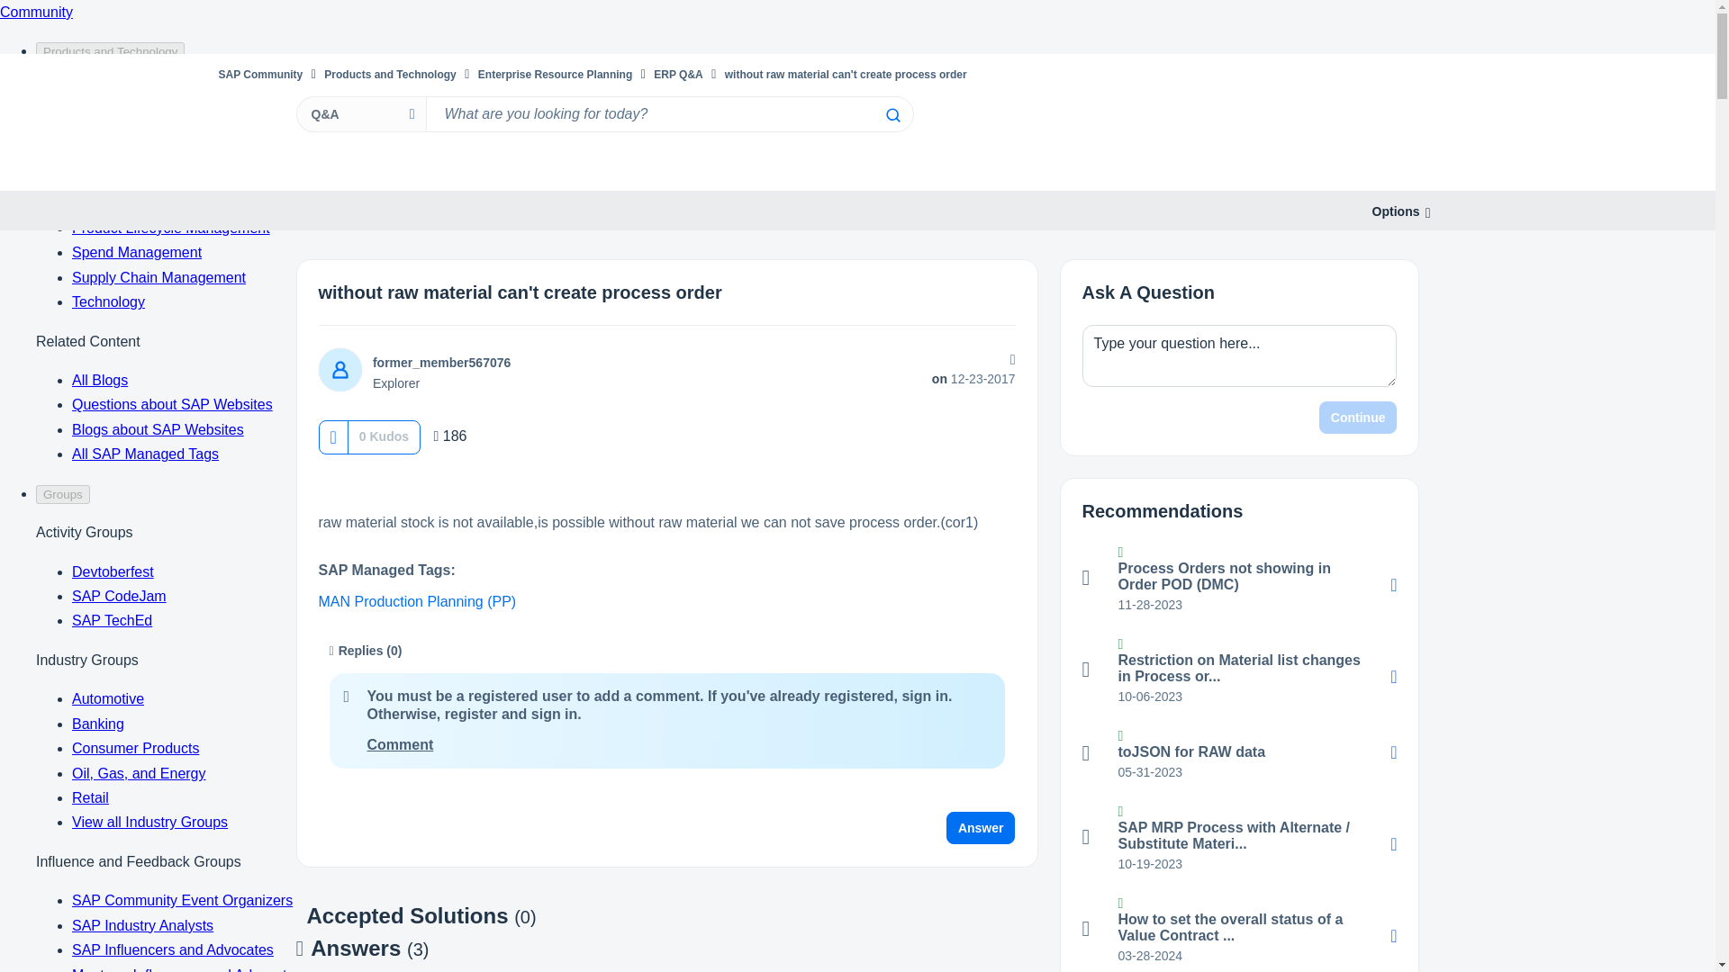 The width and height of the screenshot is (1729, 972). I want to click on Comment, so click(400, 743).